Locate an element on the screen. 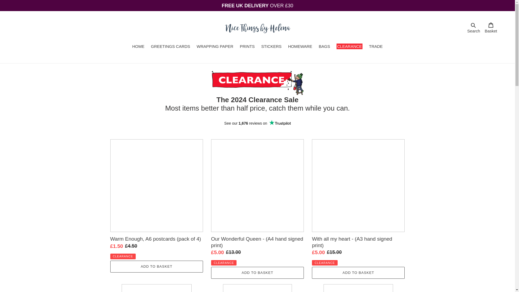  ADD TO BASKET is located at coordinates (156, 288).